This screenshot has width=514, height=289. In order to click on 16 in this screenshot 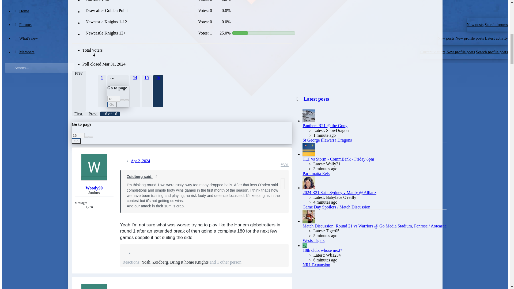, I will do `click(78, 135)`.